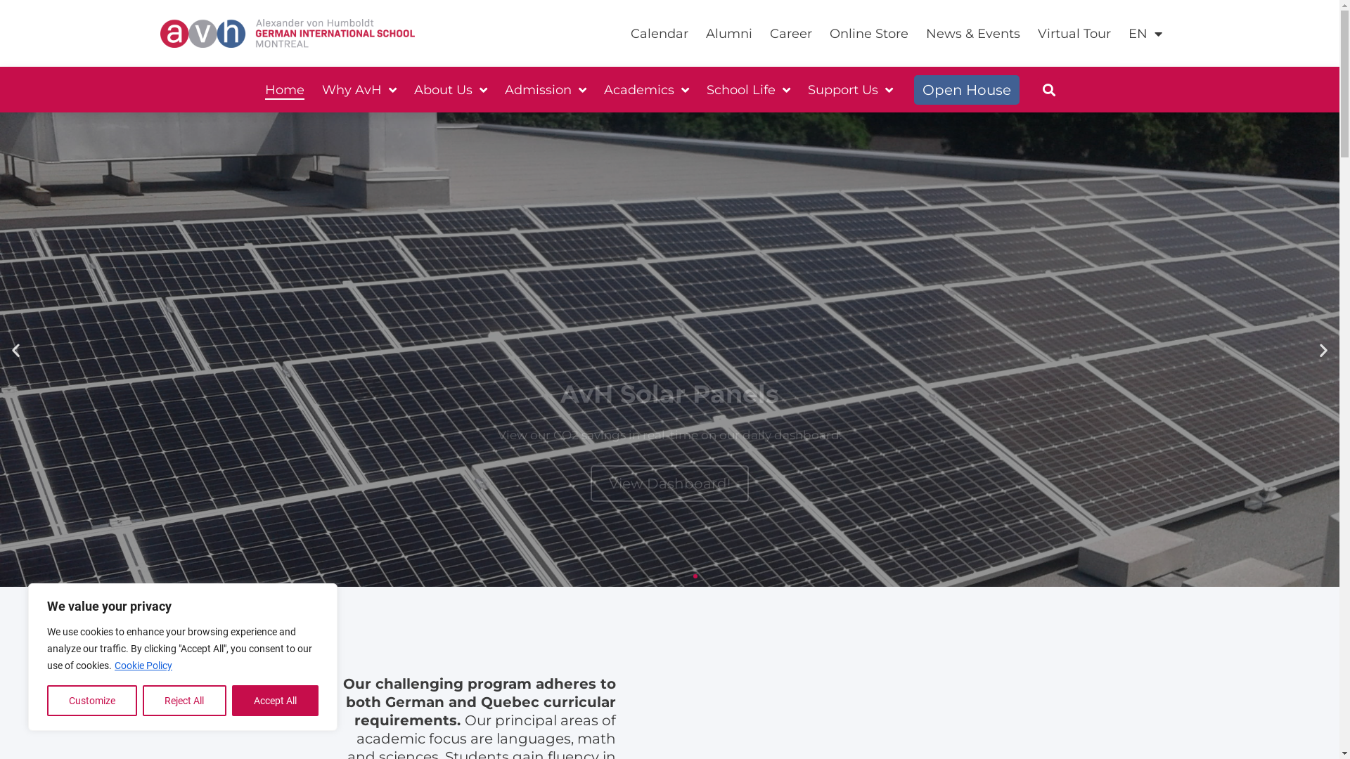 This screenshot has width=1350, height=759. Describe the element at coordinates (869, 34) in the screenshot. I see `Online Store` at that location.